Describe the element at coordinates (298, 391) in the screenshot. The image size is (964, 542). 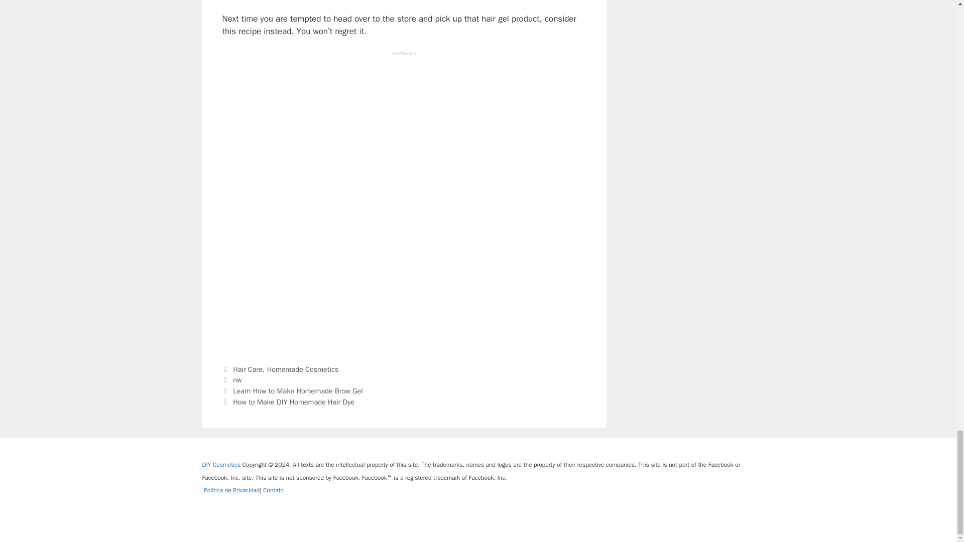
I see `Learn How to Make Homemade Brow Gel` at that location.